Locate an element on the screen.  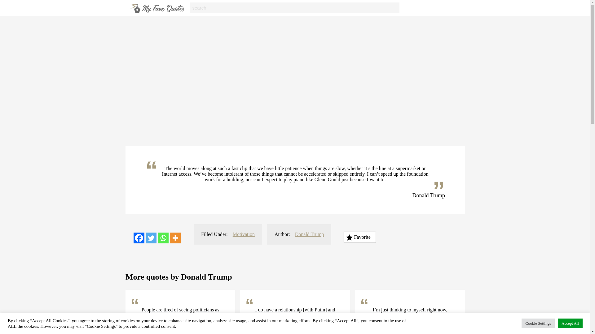
Donald Trump is located at coordinates (310, 234).